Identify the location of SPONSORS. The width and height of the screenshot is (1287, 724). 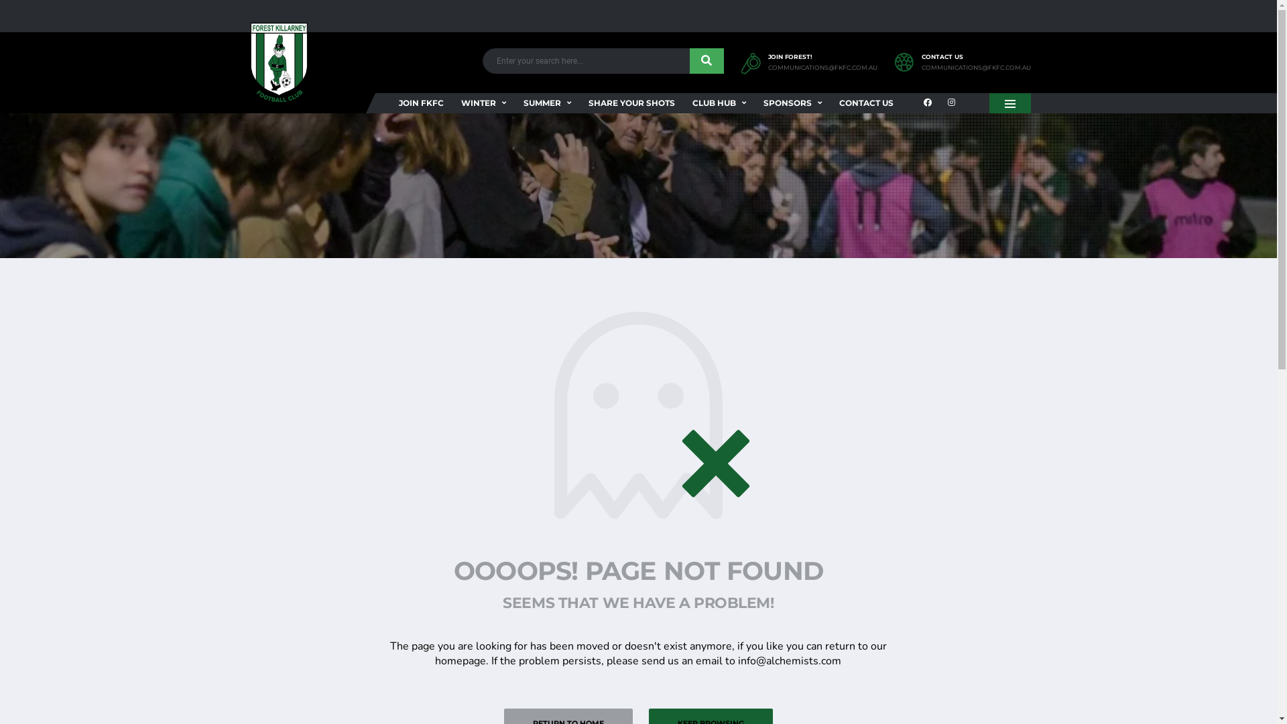
(792, 103).